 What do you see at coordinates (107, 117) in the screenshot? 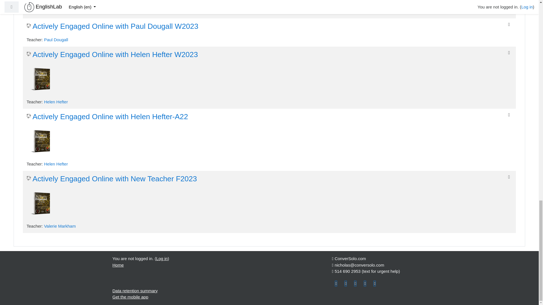
I see `Actively Engaged Online with Helen Hefter-A22` at bounding box center [107, 117].